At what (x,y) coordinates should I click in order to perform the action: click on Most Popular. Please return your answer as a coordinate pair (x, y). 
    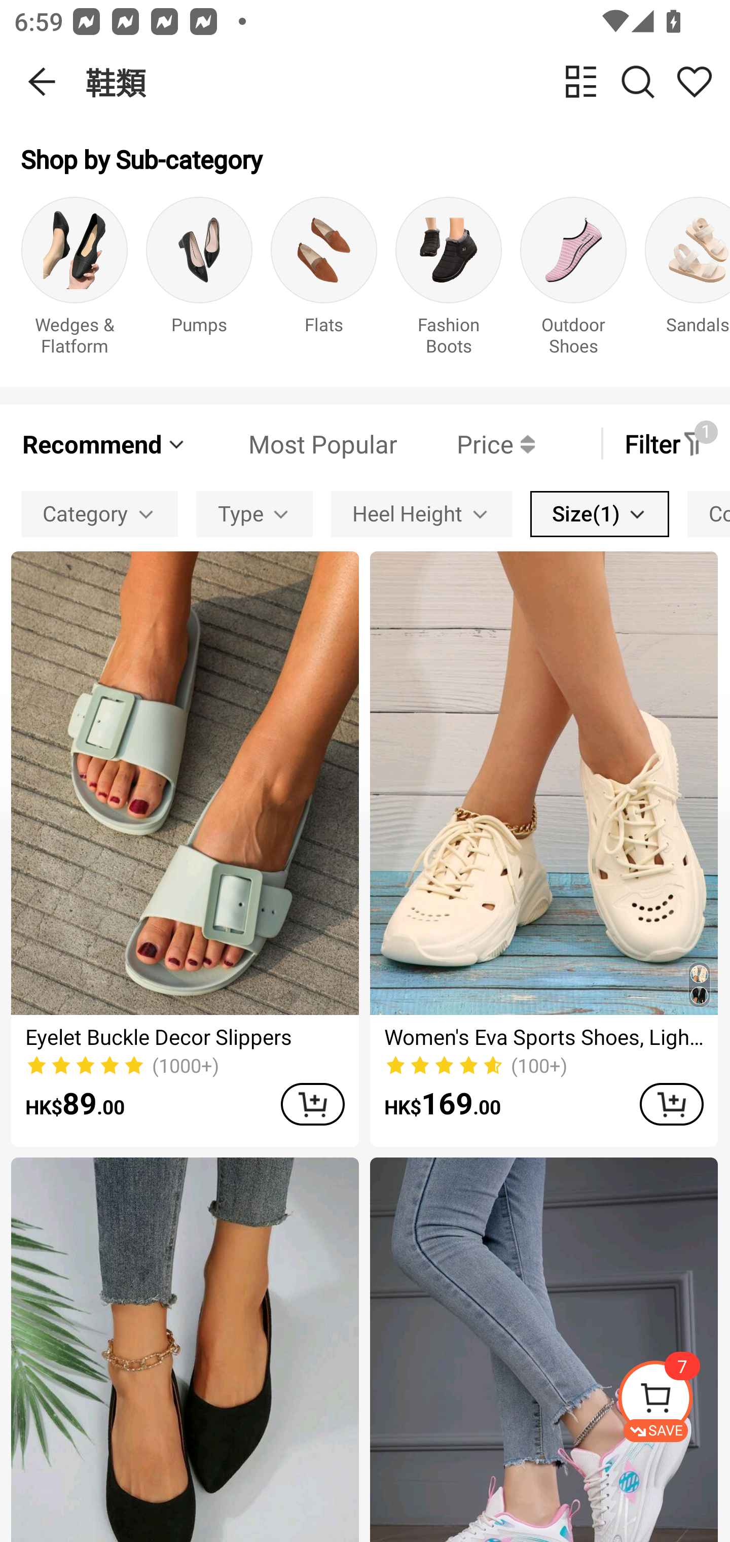
    Looking at the image, I should click on (293, 443).